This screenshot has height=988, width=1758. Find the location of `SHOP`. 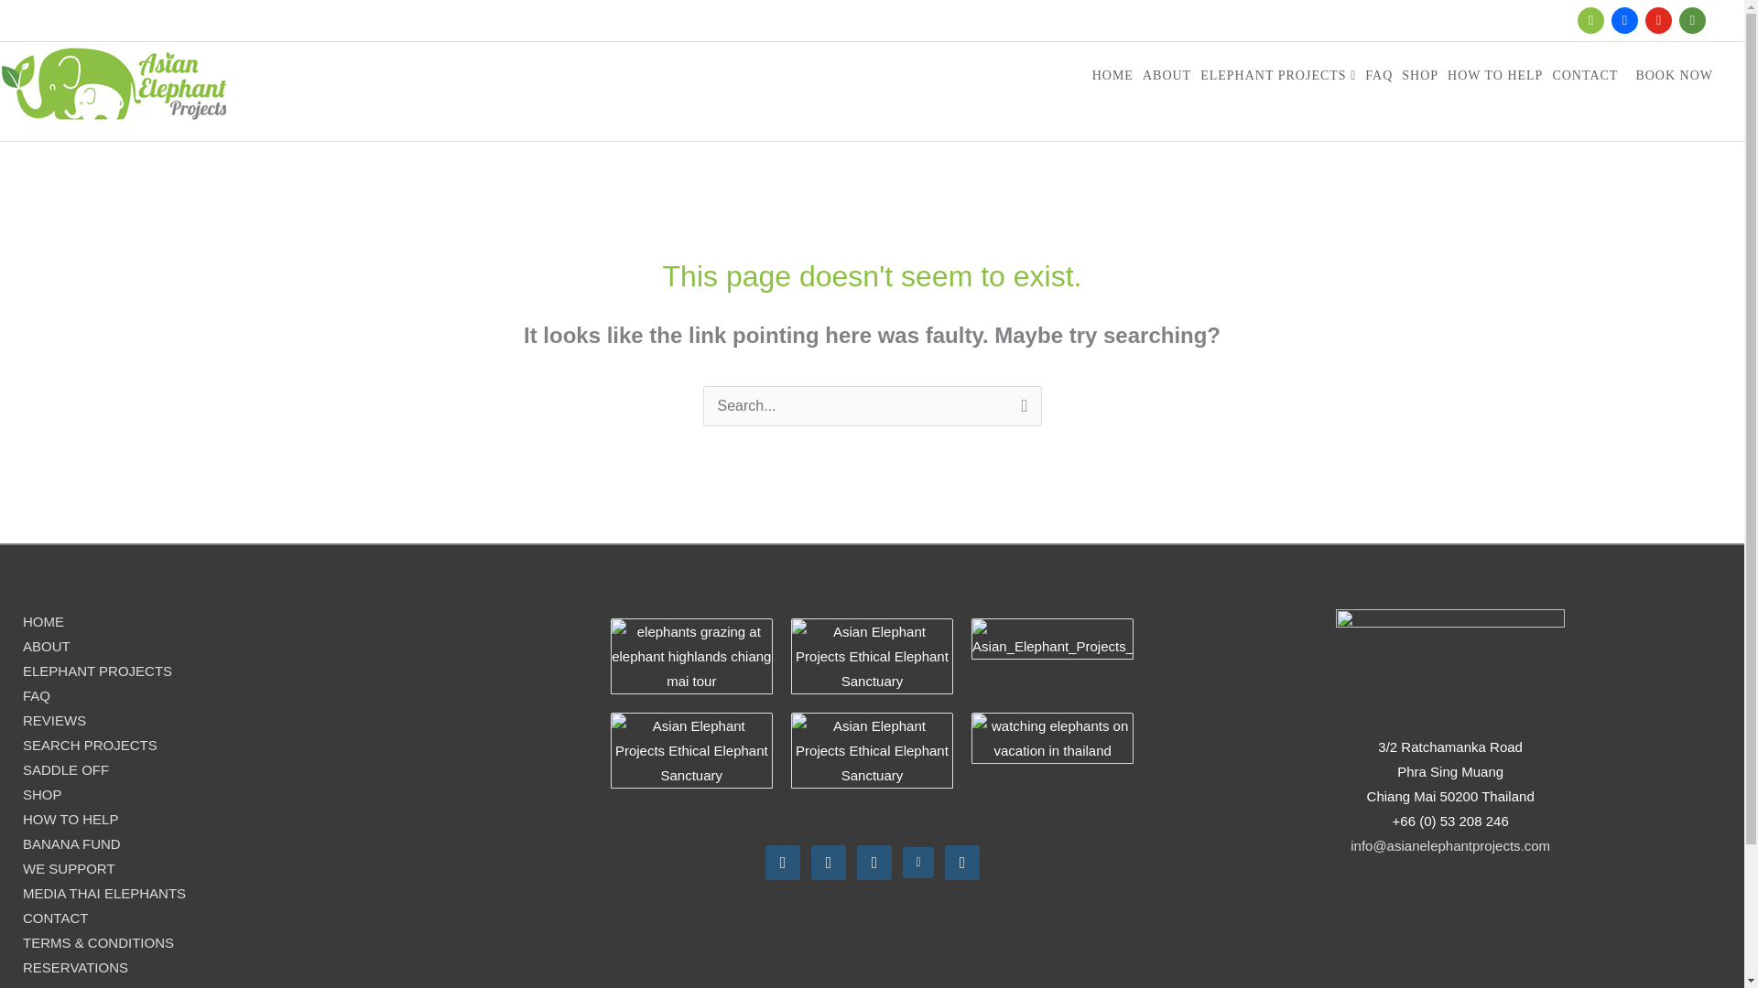

SHOP is located at coordinates (42, 794).